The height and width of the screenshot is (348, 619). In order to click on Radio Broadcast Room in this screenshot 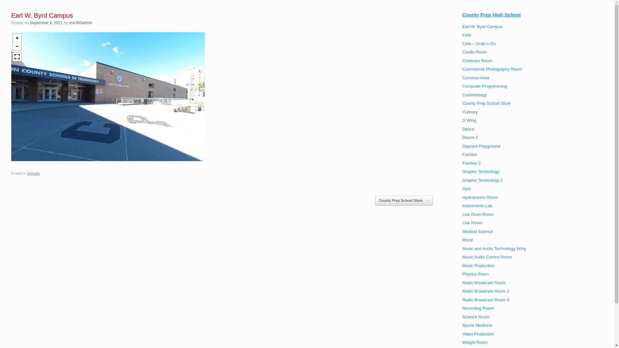, I will do `click(484, 283)`.